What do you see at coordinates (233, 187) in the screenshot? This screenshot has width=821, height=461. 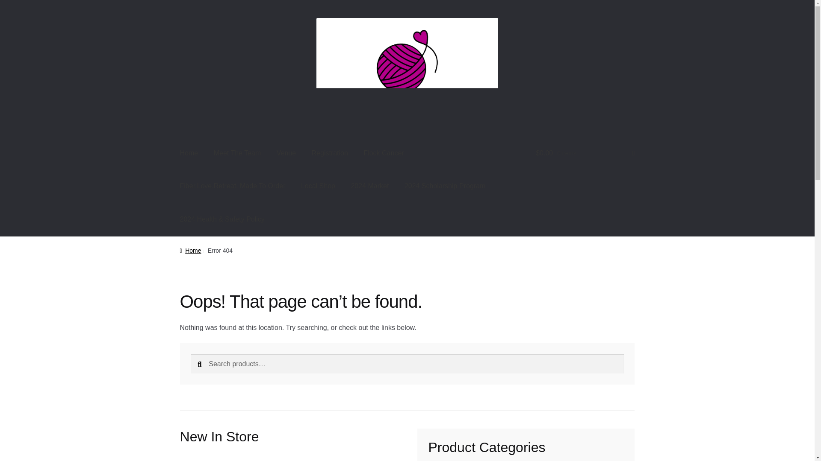 I see `Fiber.Love.Retreat. Made To Order` at bounding box center [233, 187].